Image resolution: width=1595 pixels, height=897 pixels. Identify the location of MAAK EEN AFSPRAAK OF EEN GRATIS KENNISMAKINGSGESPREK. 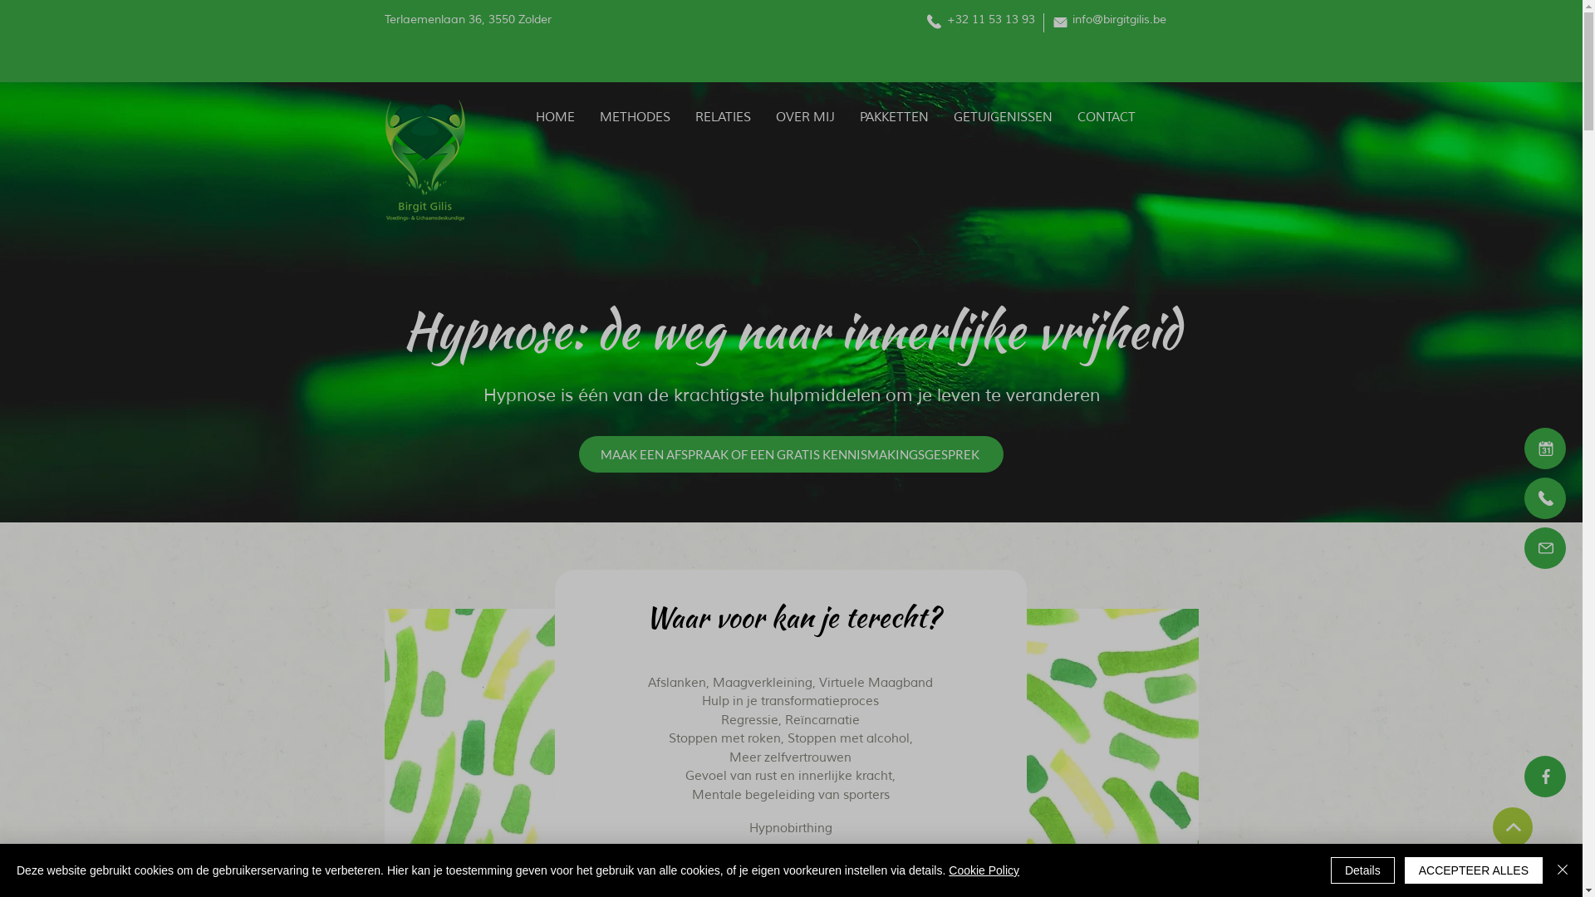
(791, 453).